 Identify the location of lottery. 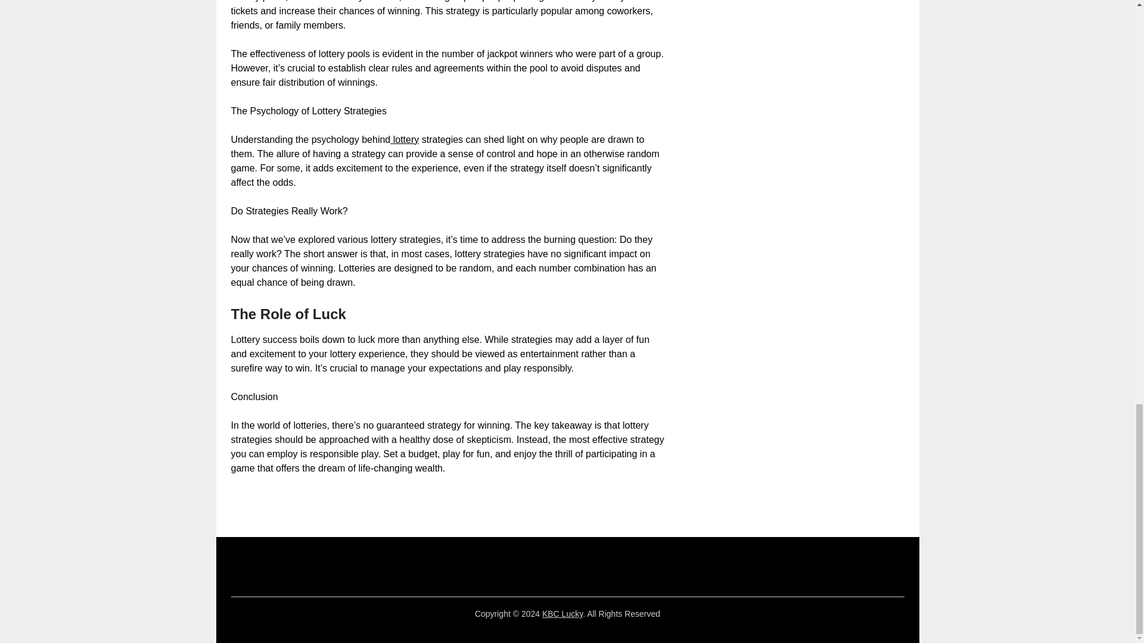
(404, 139).